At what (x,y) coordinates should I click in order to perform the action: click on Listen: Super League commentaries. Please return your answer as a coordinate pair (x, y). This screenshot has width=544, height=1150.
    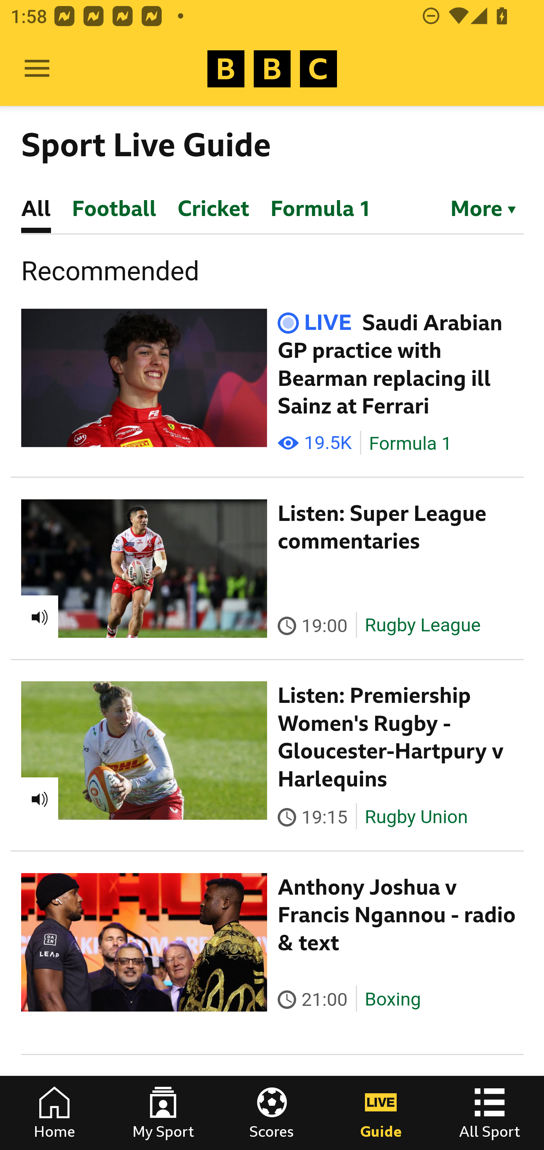
    Looking at the image, I should click on (382, 527).